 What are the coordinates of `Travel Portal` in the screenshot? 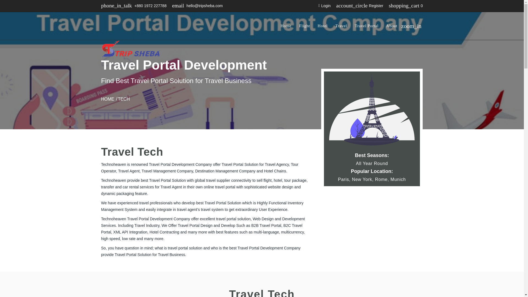 It's located at (367, 31).